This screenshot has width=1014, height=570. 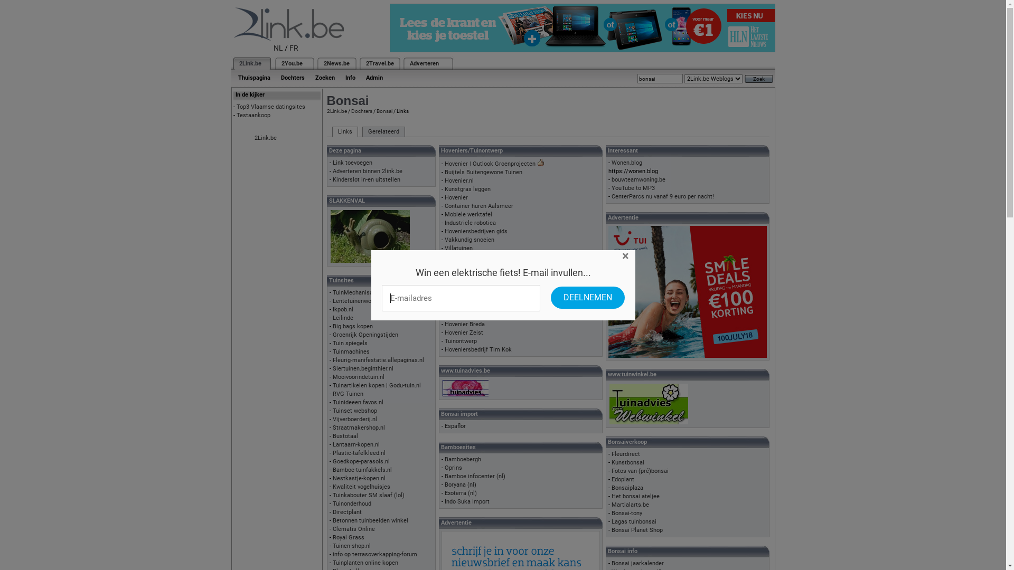 What do you see at coordinates (455, 426) in the screenshot?
I see `Espaflor` at bounding box center [455, 426].